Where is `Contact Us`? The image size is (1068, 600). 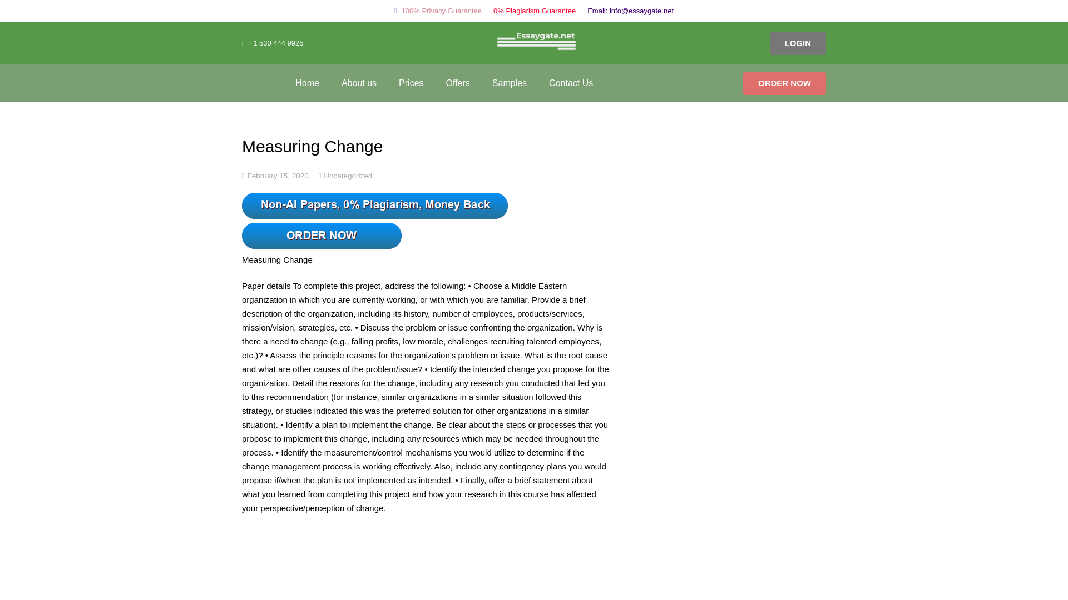
Contact Us is located at coordinates (571, 82).